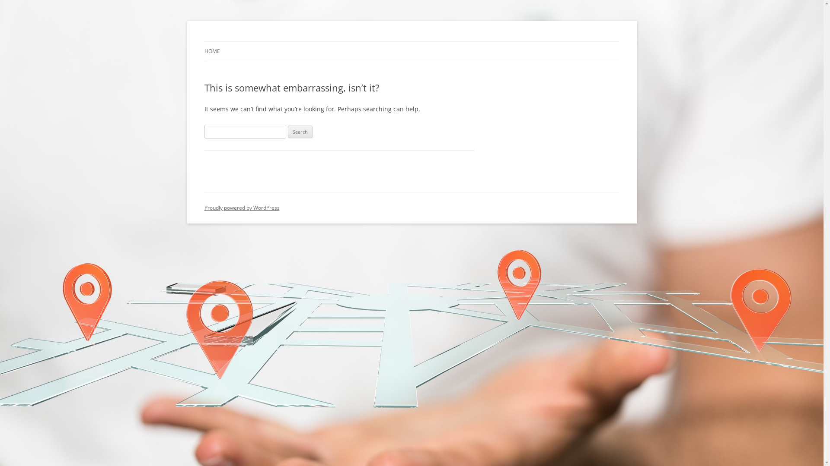 This screenshot has height=466, width=830. What do you see at coordinates (242, 208) in the screenshot?
I see `Proudly powered by WordPress` at bounding box center [242, 208].